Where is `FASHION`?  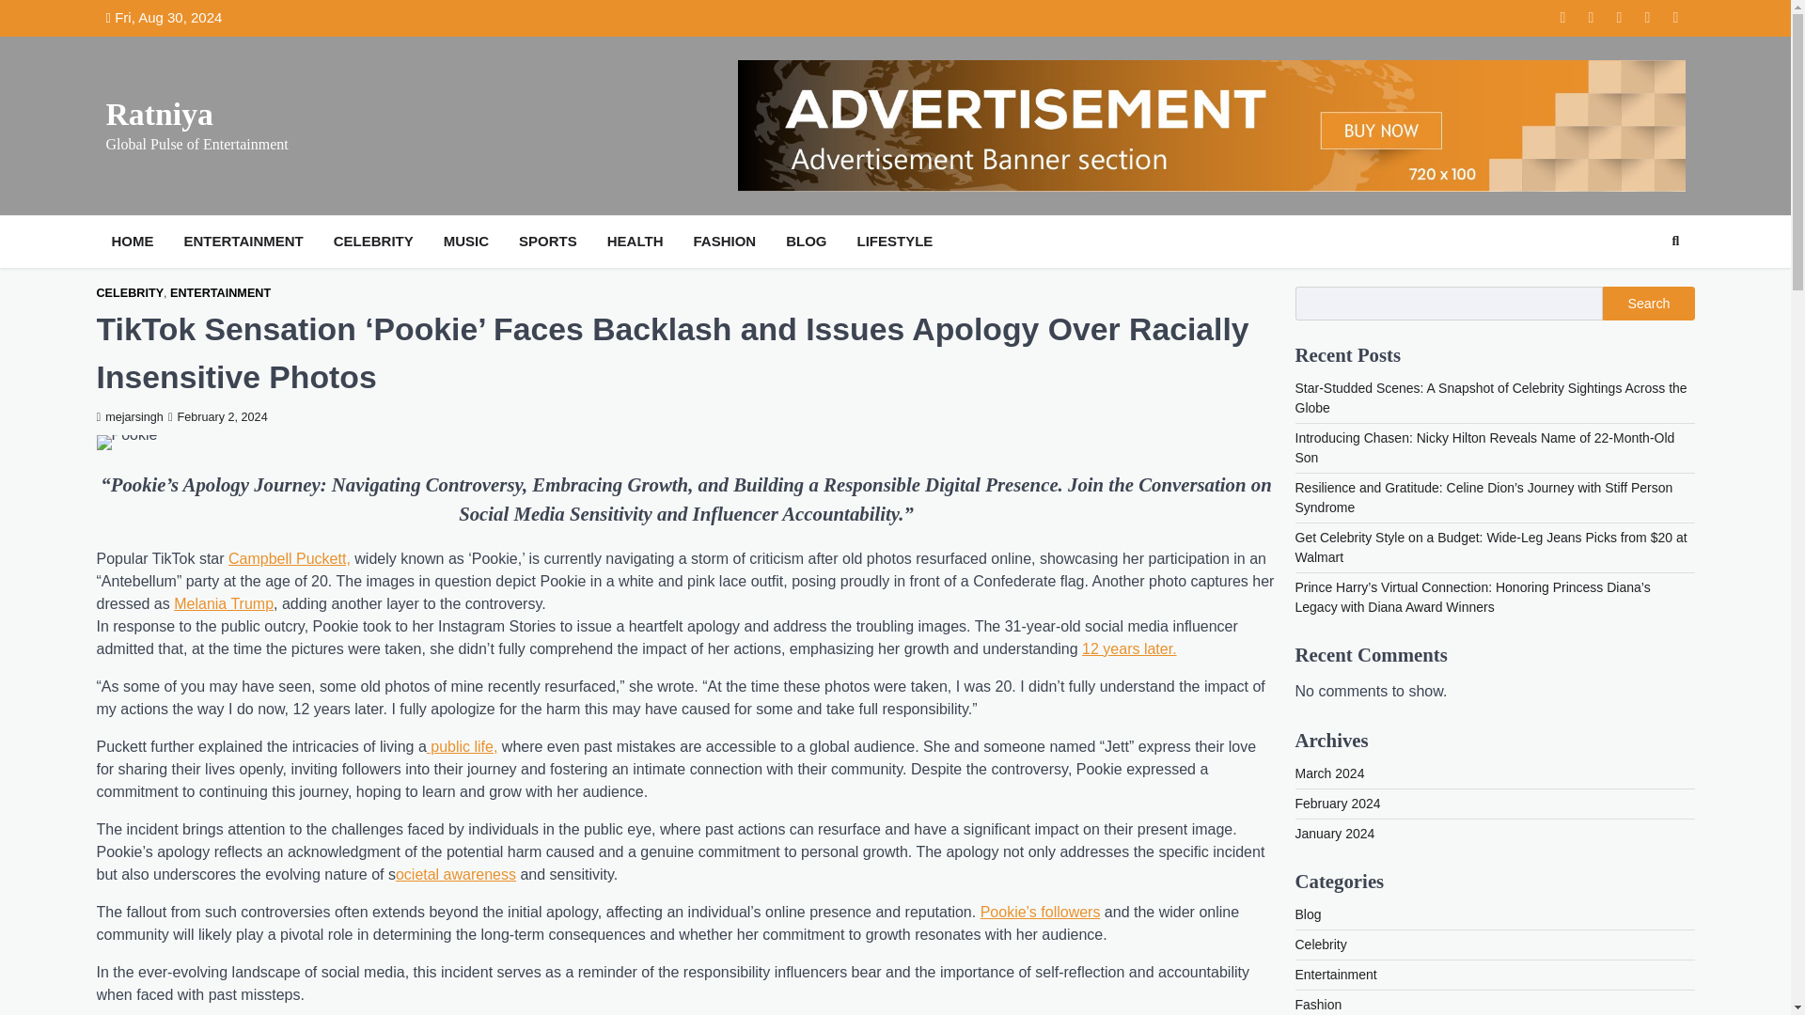 FASHION is located at coordinates (724, 242).